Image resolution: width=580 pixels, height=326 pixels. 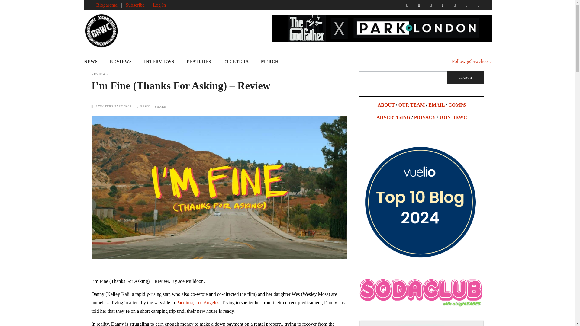 What do you see at coordinates (106, 5) in the screenshot?
I see `Blogarama` at bounding box center [106, 5].